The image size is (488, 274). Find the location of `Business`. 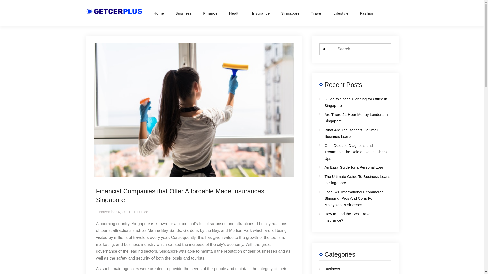

Business is located at coordinates (351, 269).